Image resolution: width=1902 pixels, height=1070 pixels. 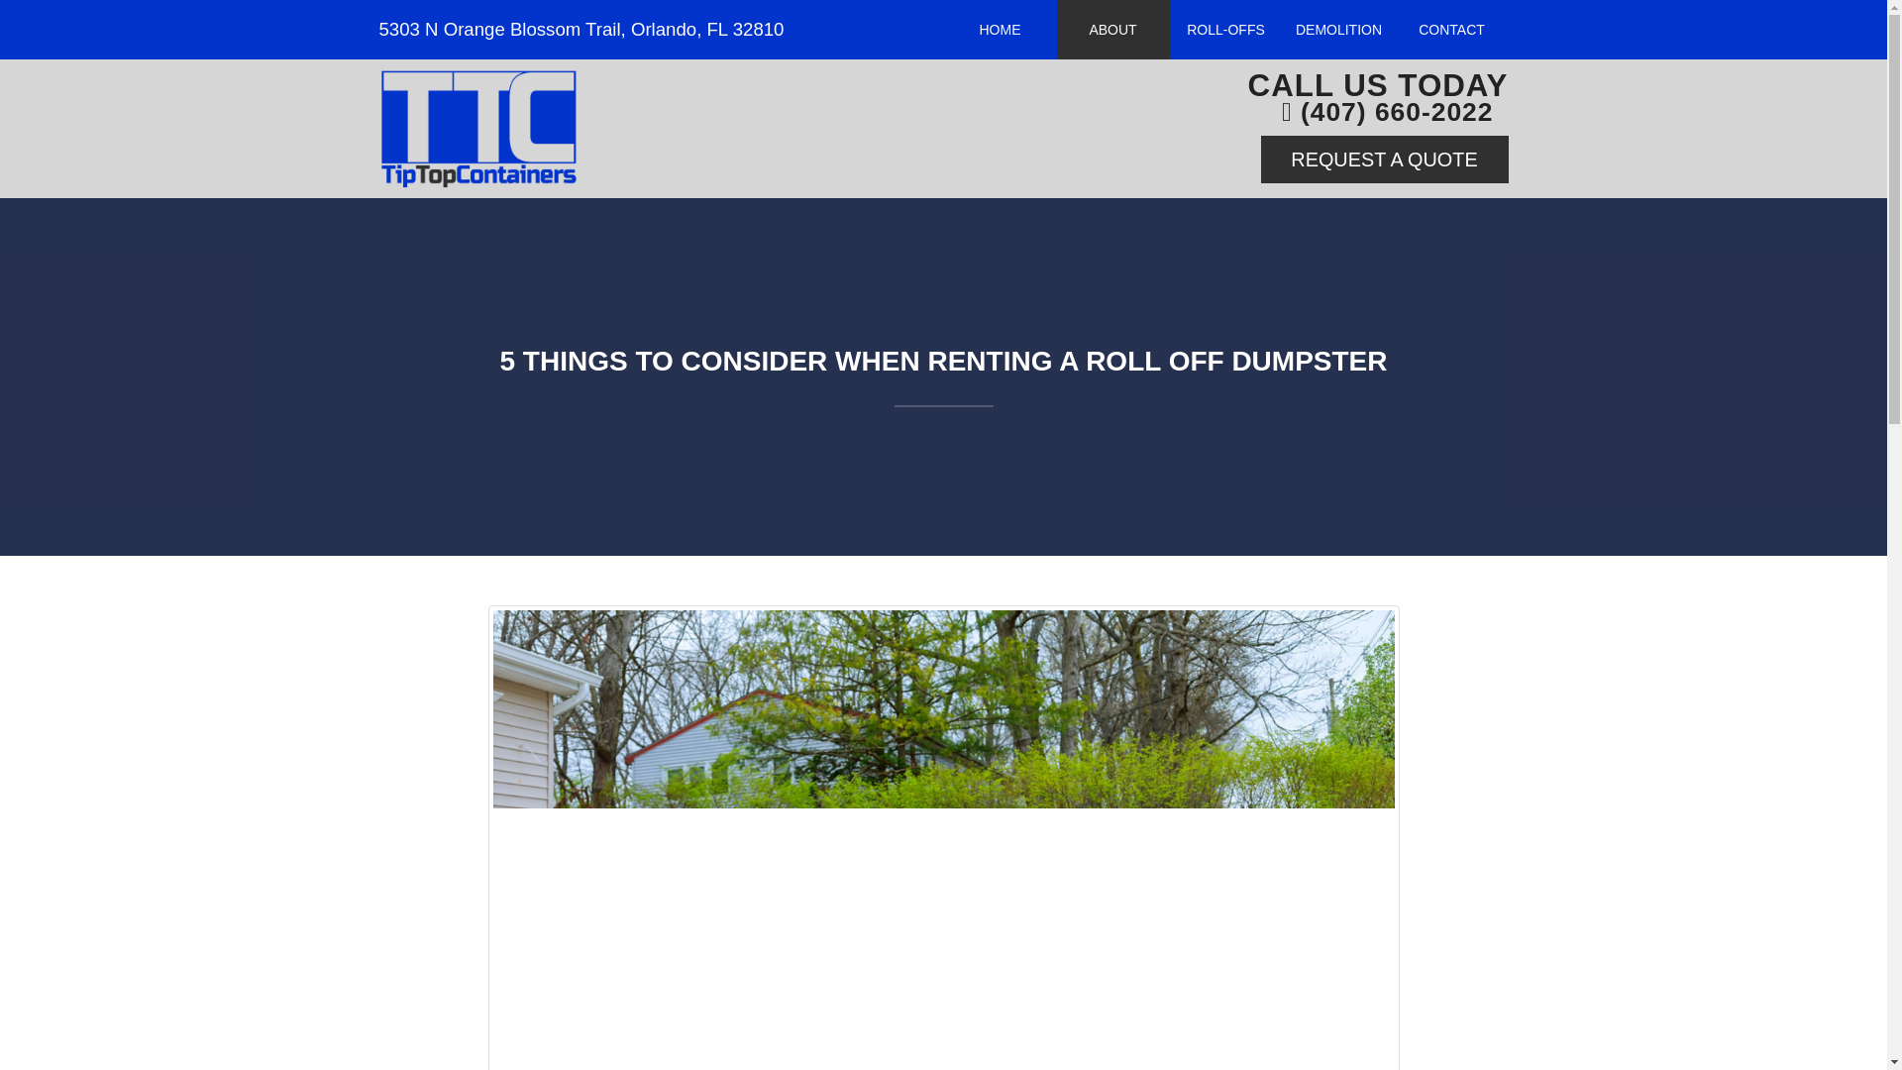 What do you see at coordinates (1225, 30) in the screenshot?
I see `Roll-Offs` at bounding box center [1225, 30].